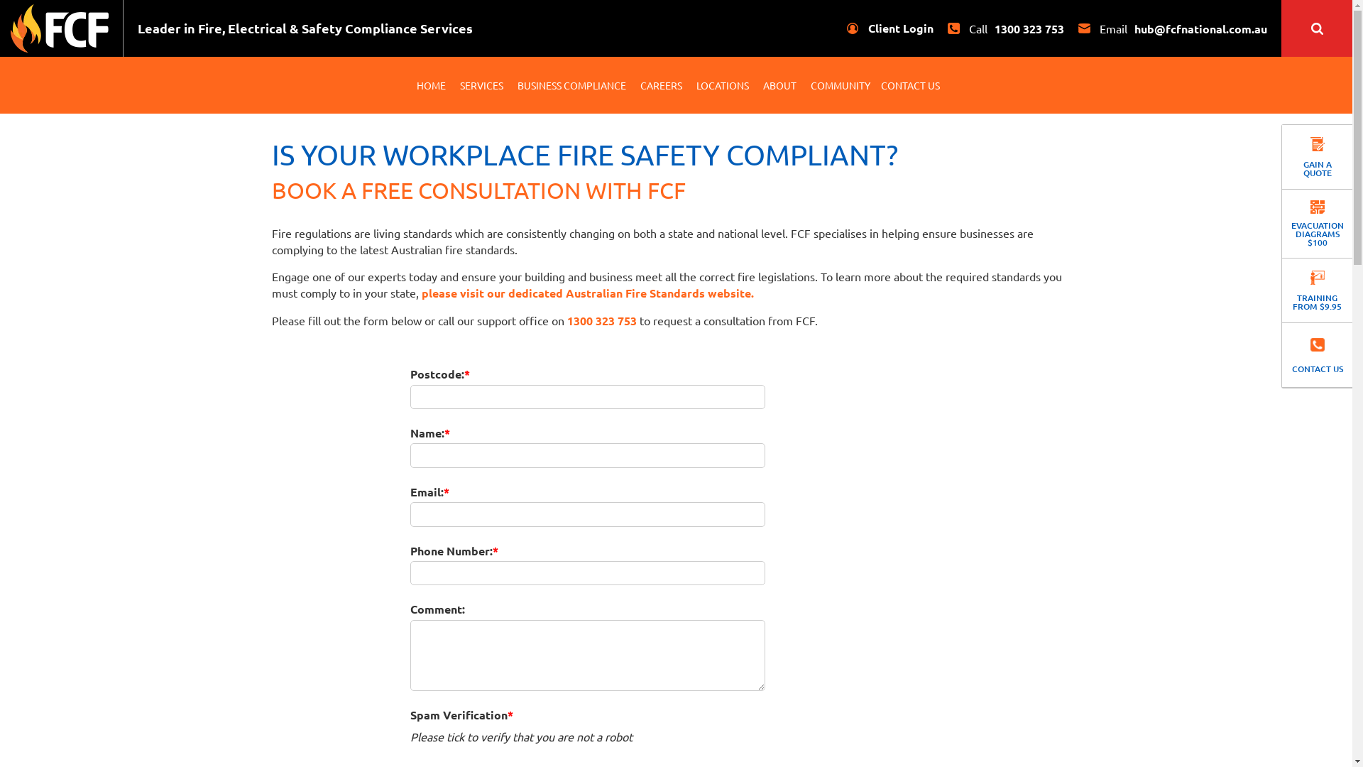  What do you see at coordinates (1006, 28) in the screenshot?
I see `Call1300 323 753` at bounding box center [1006, 28].